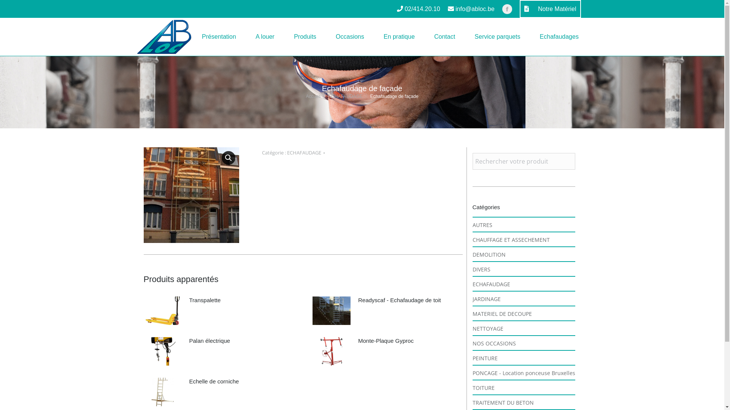 The image size is (730, 410). Describe the element at coordinates (507, 9) in the screenshot. I see `Facebook page opens in new window` at that location.